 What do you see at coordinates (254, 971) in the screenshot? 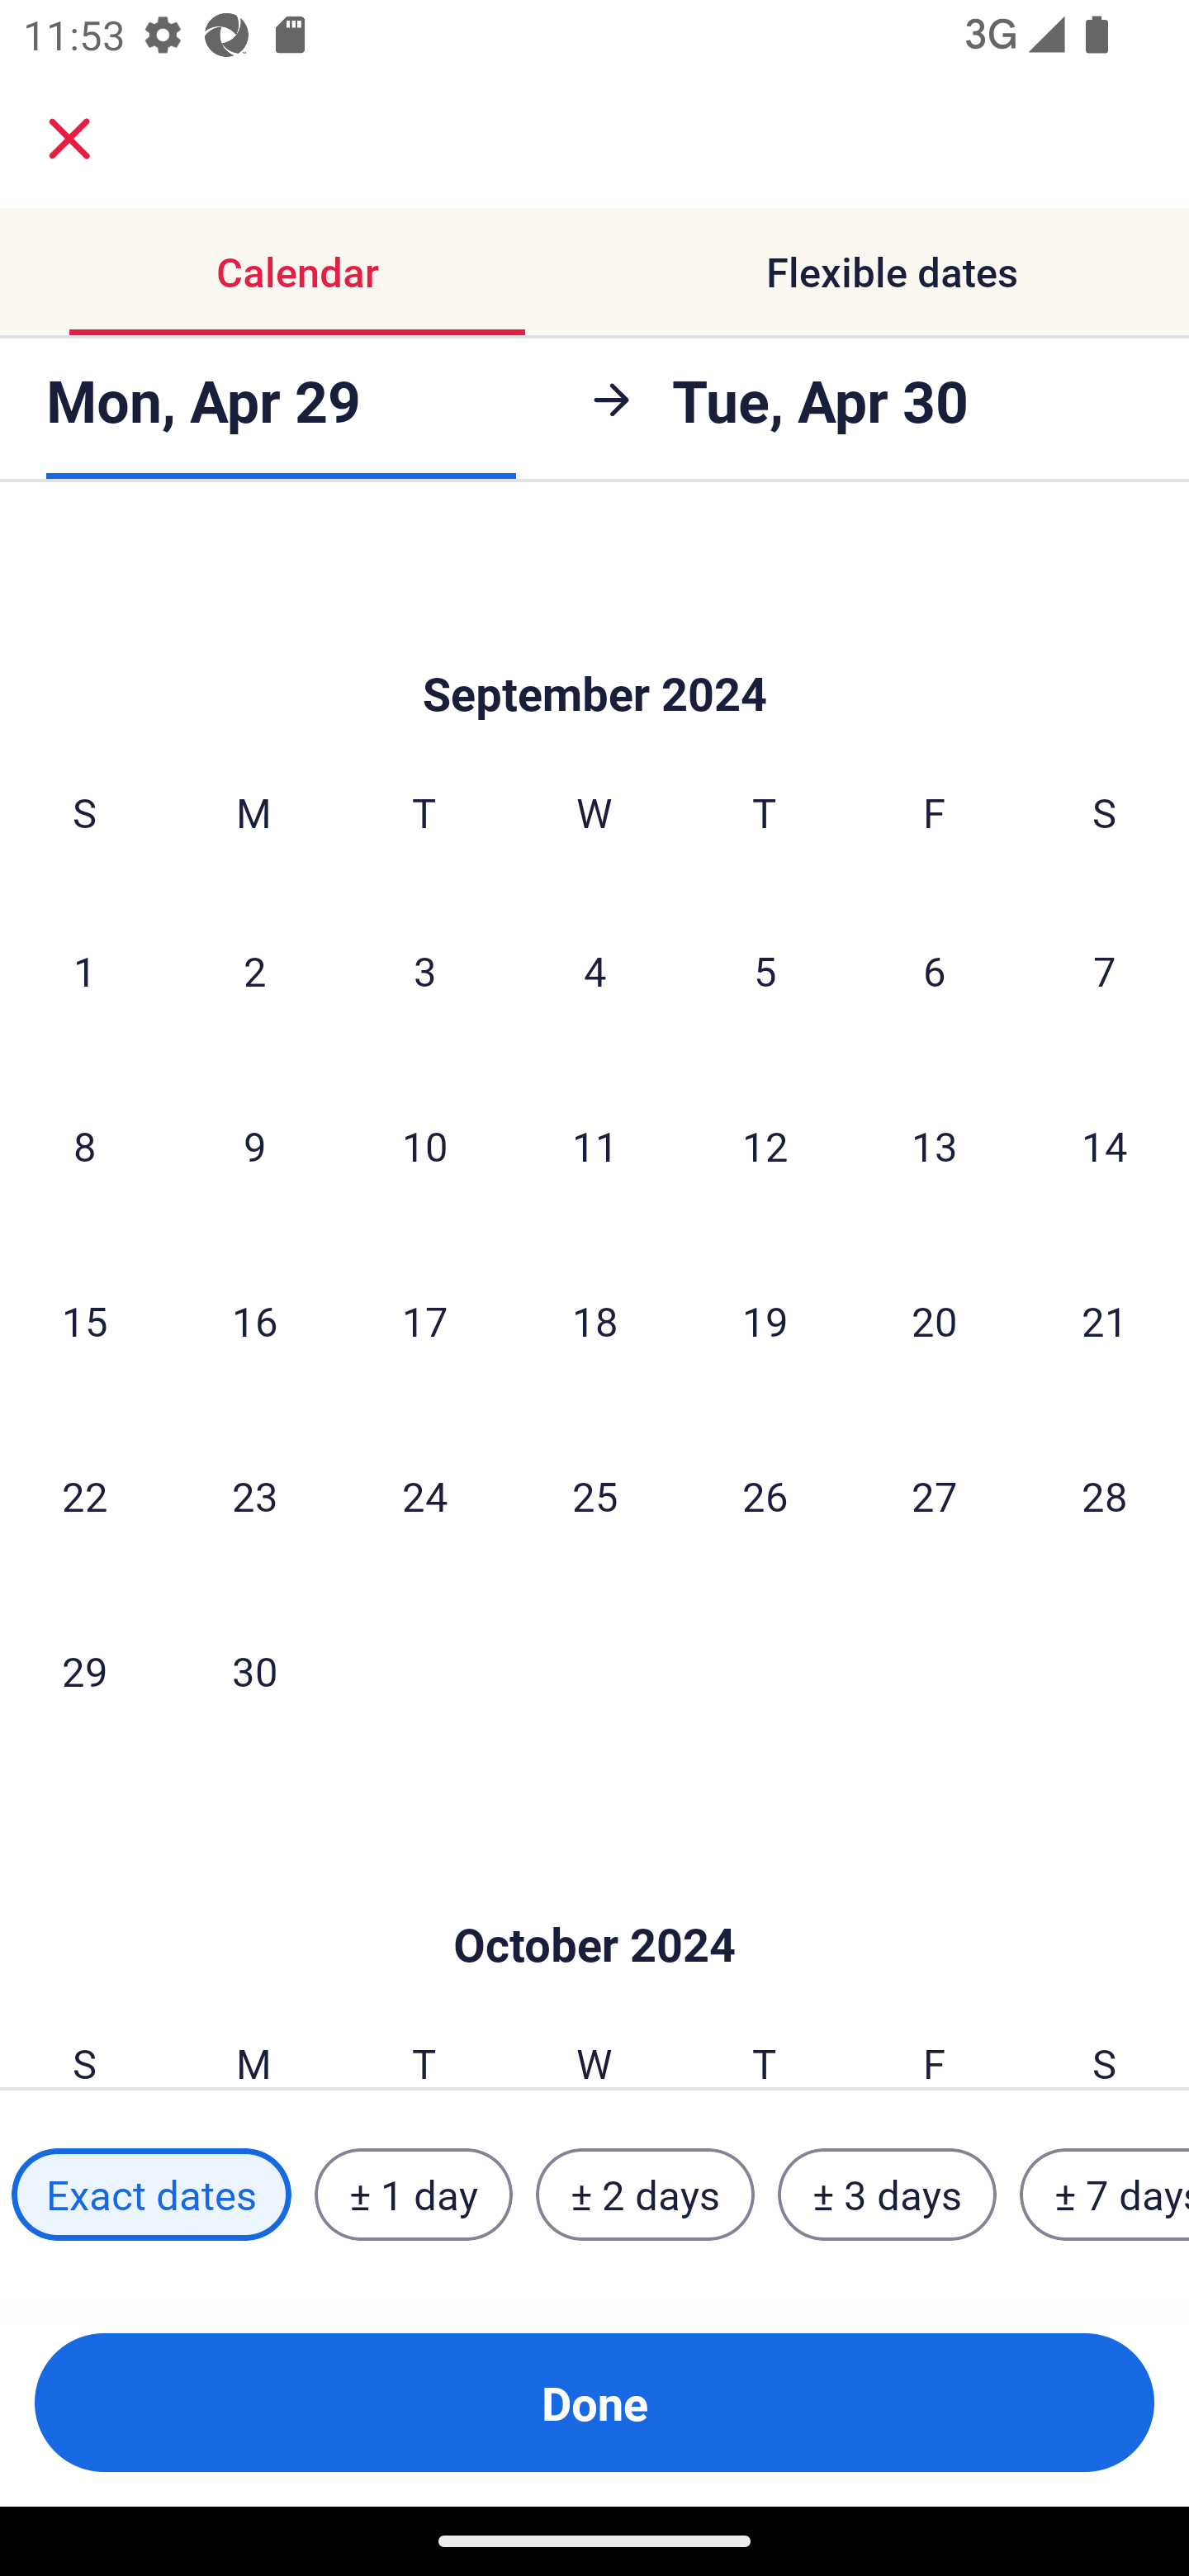
I see `2 Monday, September 2, 2024` at bounding box center [254, 971].